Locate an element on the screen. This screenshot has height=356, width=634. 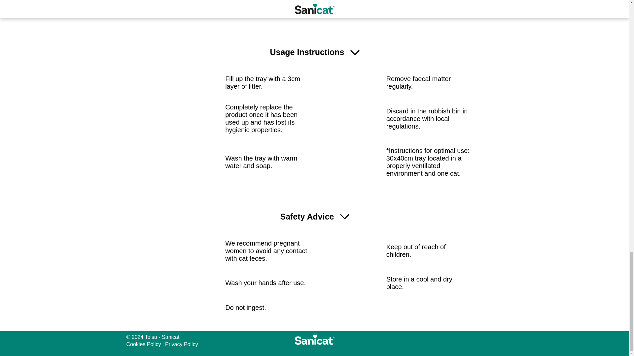
Safety Advice is located at coordinates (314, 217).